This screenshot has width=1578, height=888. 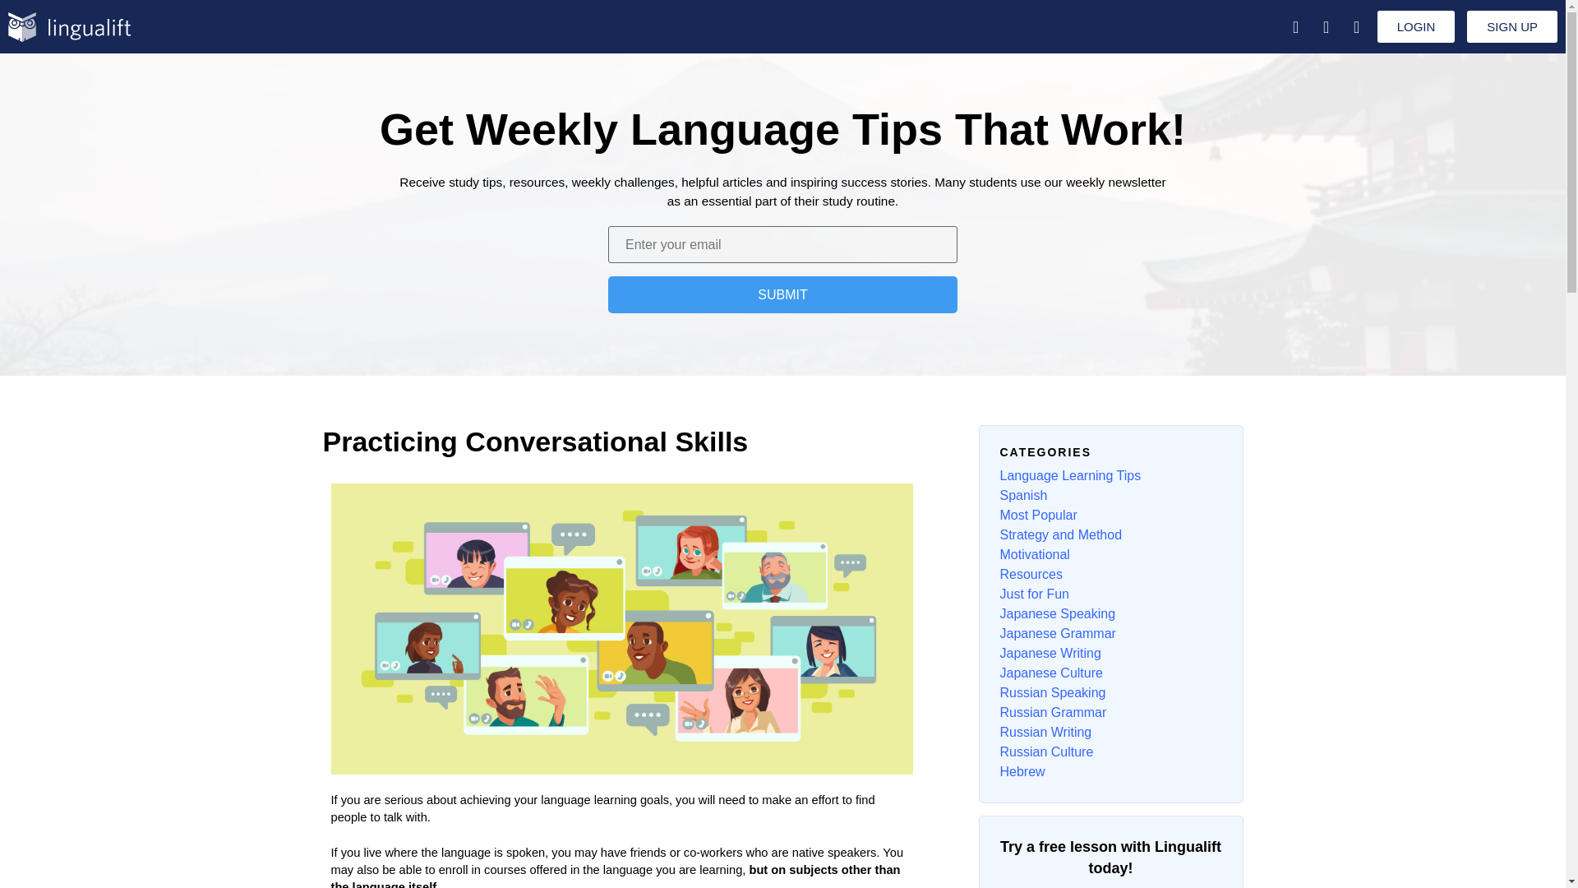 What do you see at coordinates (1070, 475) in the screenshot?
I see `Language Learning Tips` at bounding box center [1070, 475].